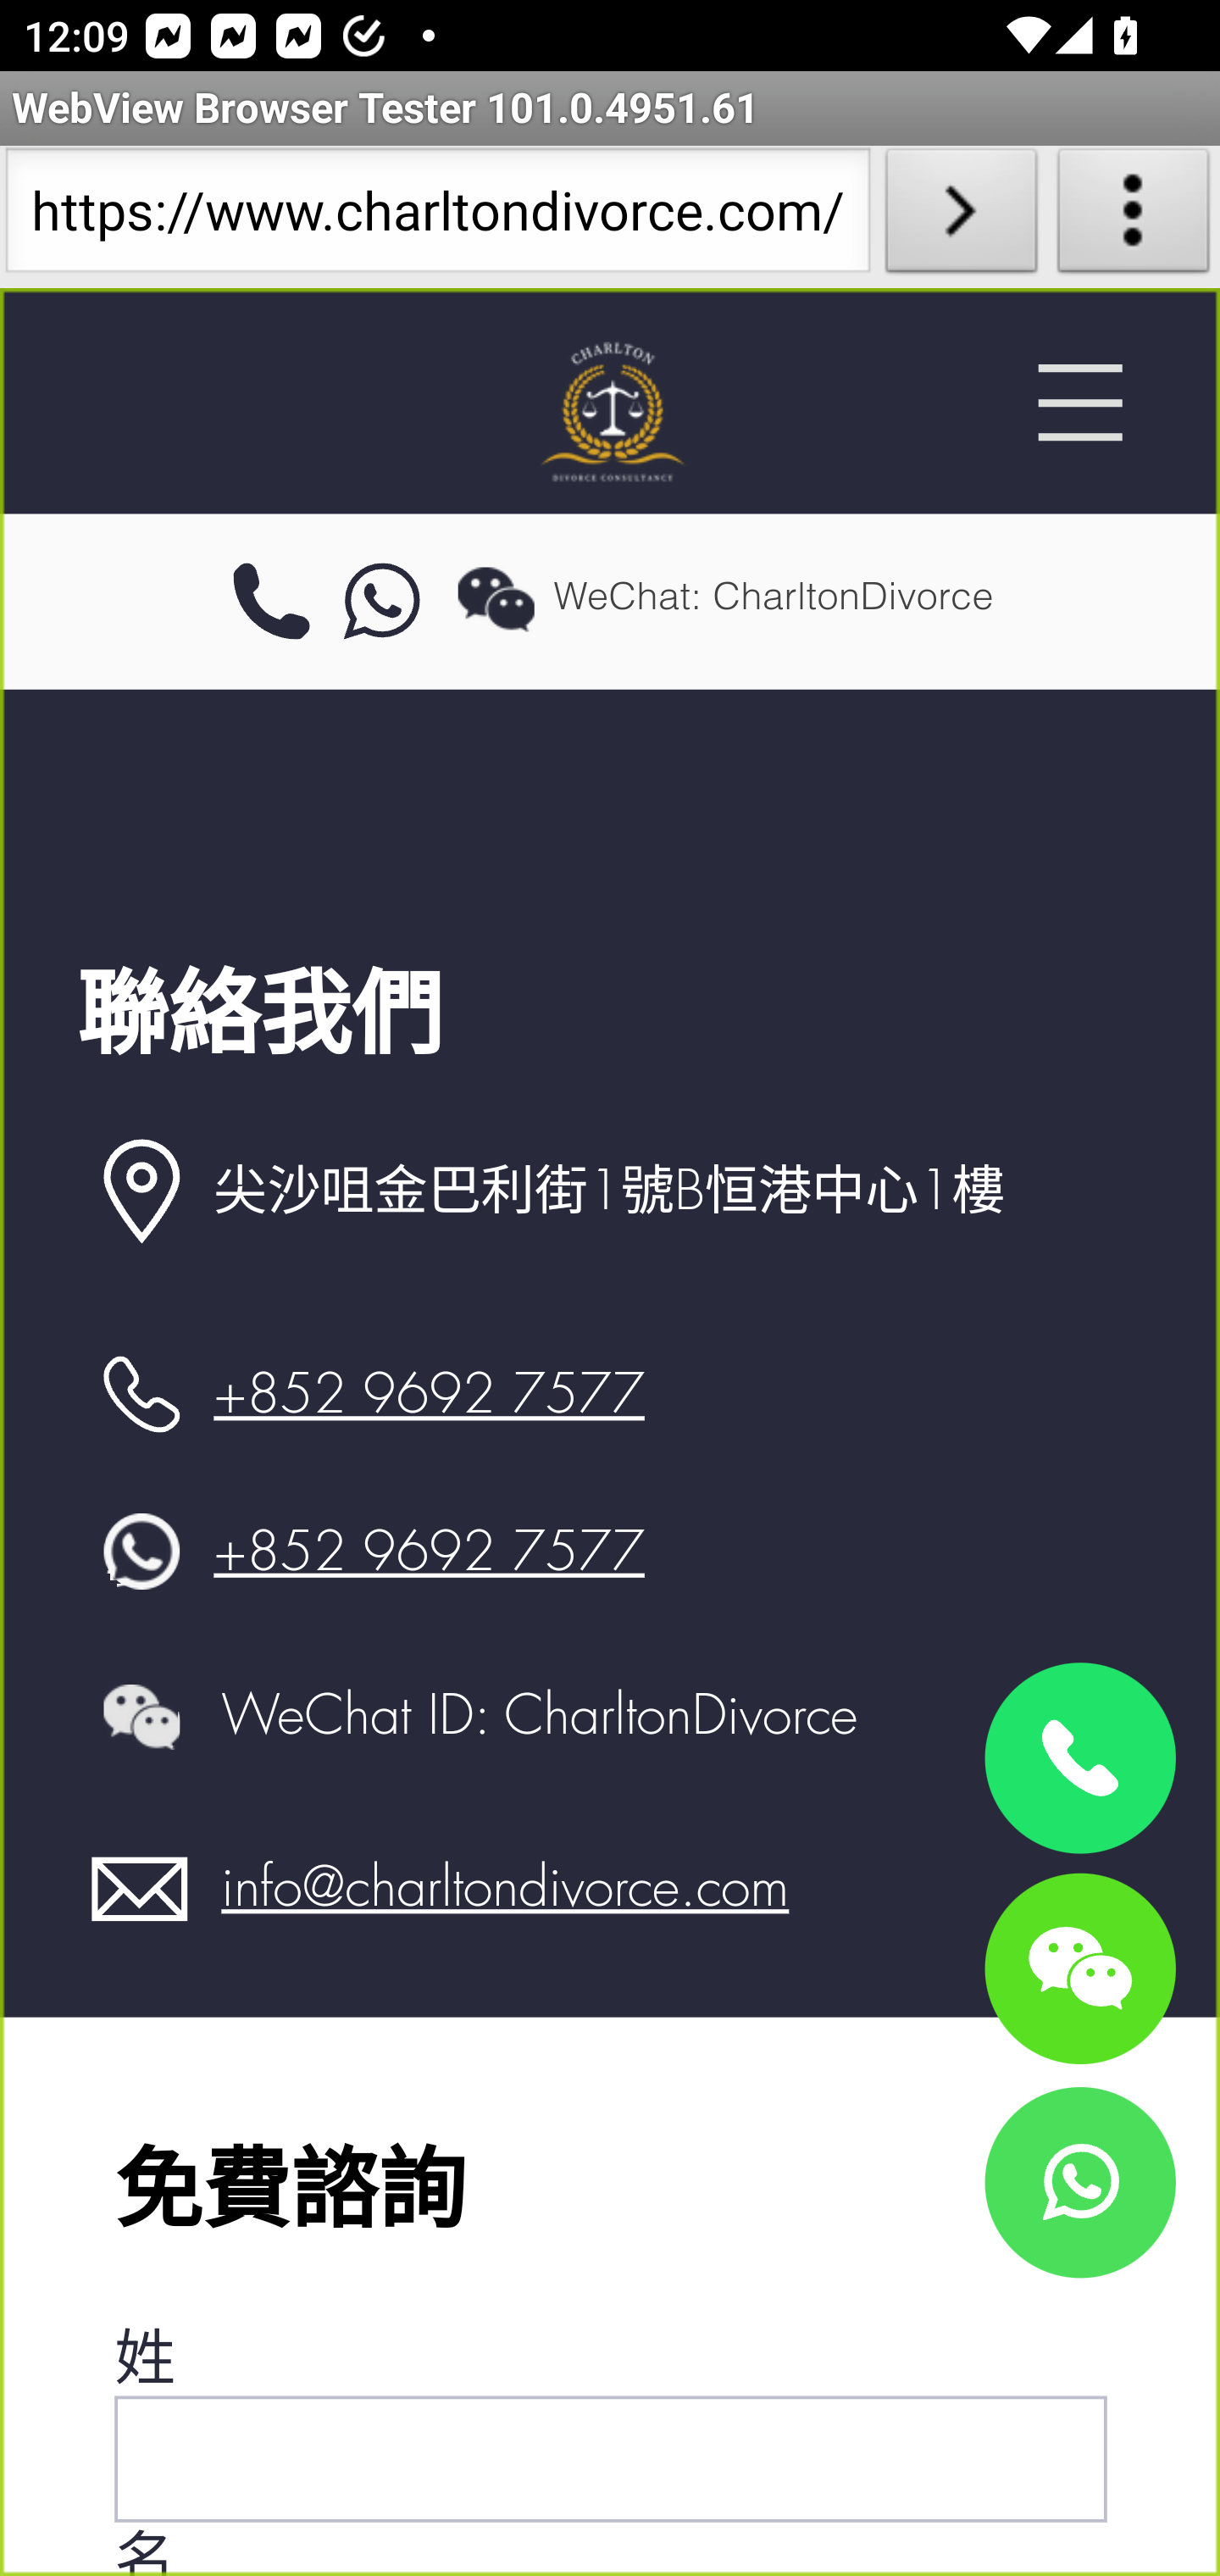  What do you see at coordinates (496, 598) in the screenshot?
I see `wechat2_edited_edited.png` at bounding box center [496, 598].